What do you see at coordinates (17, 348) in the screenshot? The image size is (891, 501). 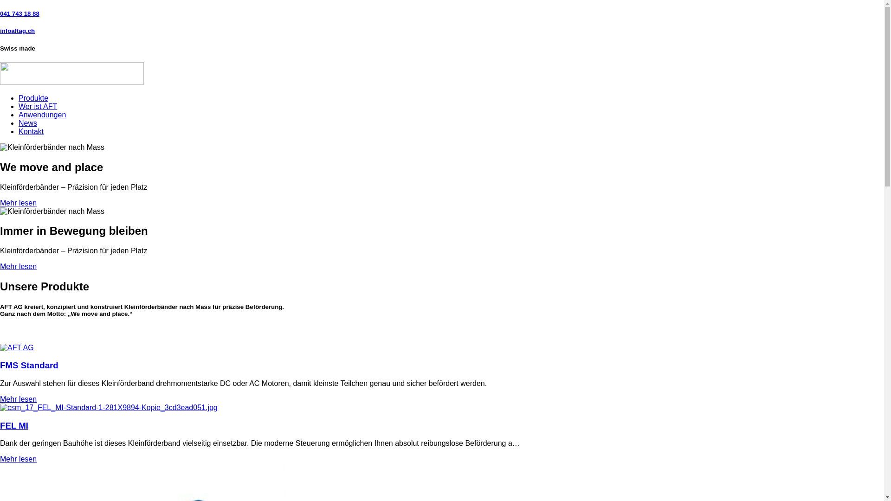 I see `FMS Standard` at bounding box center [17, 348].